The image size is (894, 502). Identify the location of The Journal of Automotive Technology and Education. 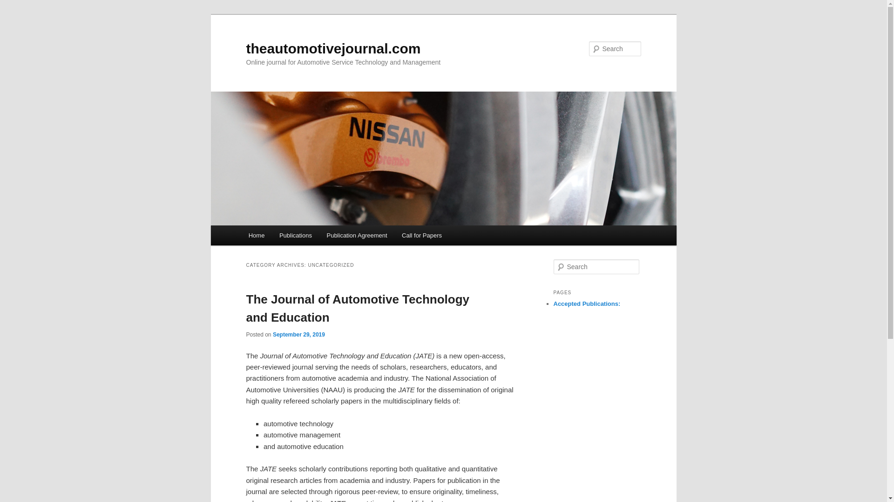
(358, 308).